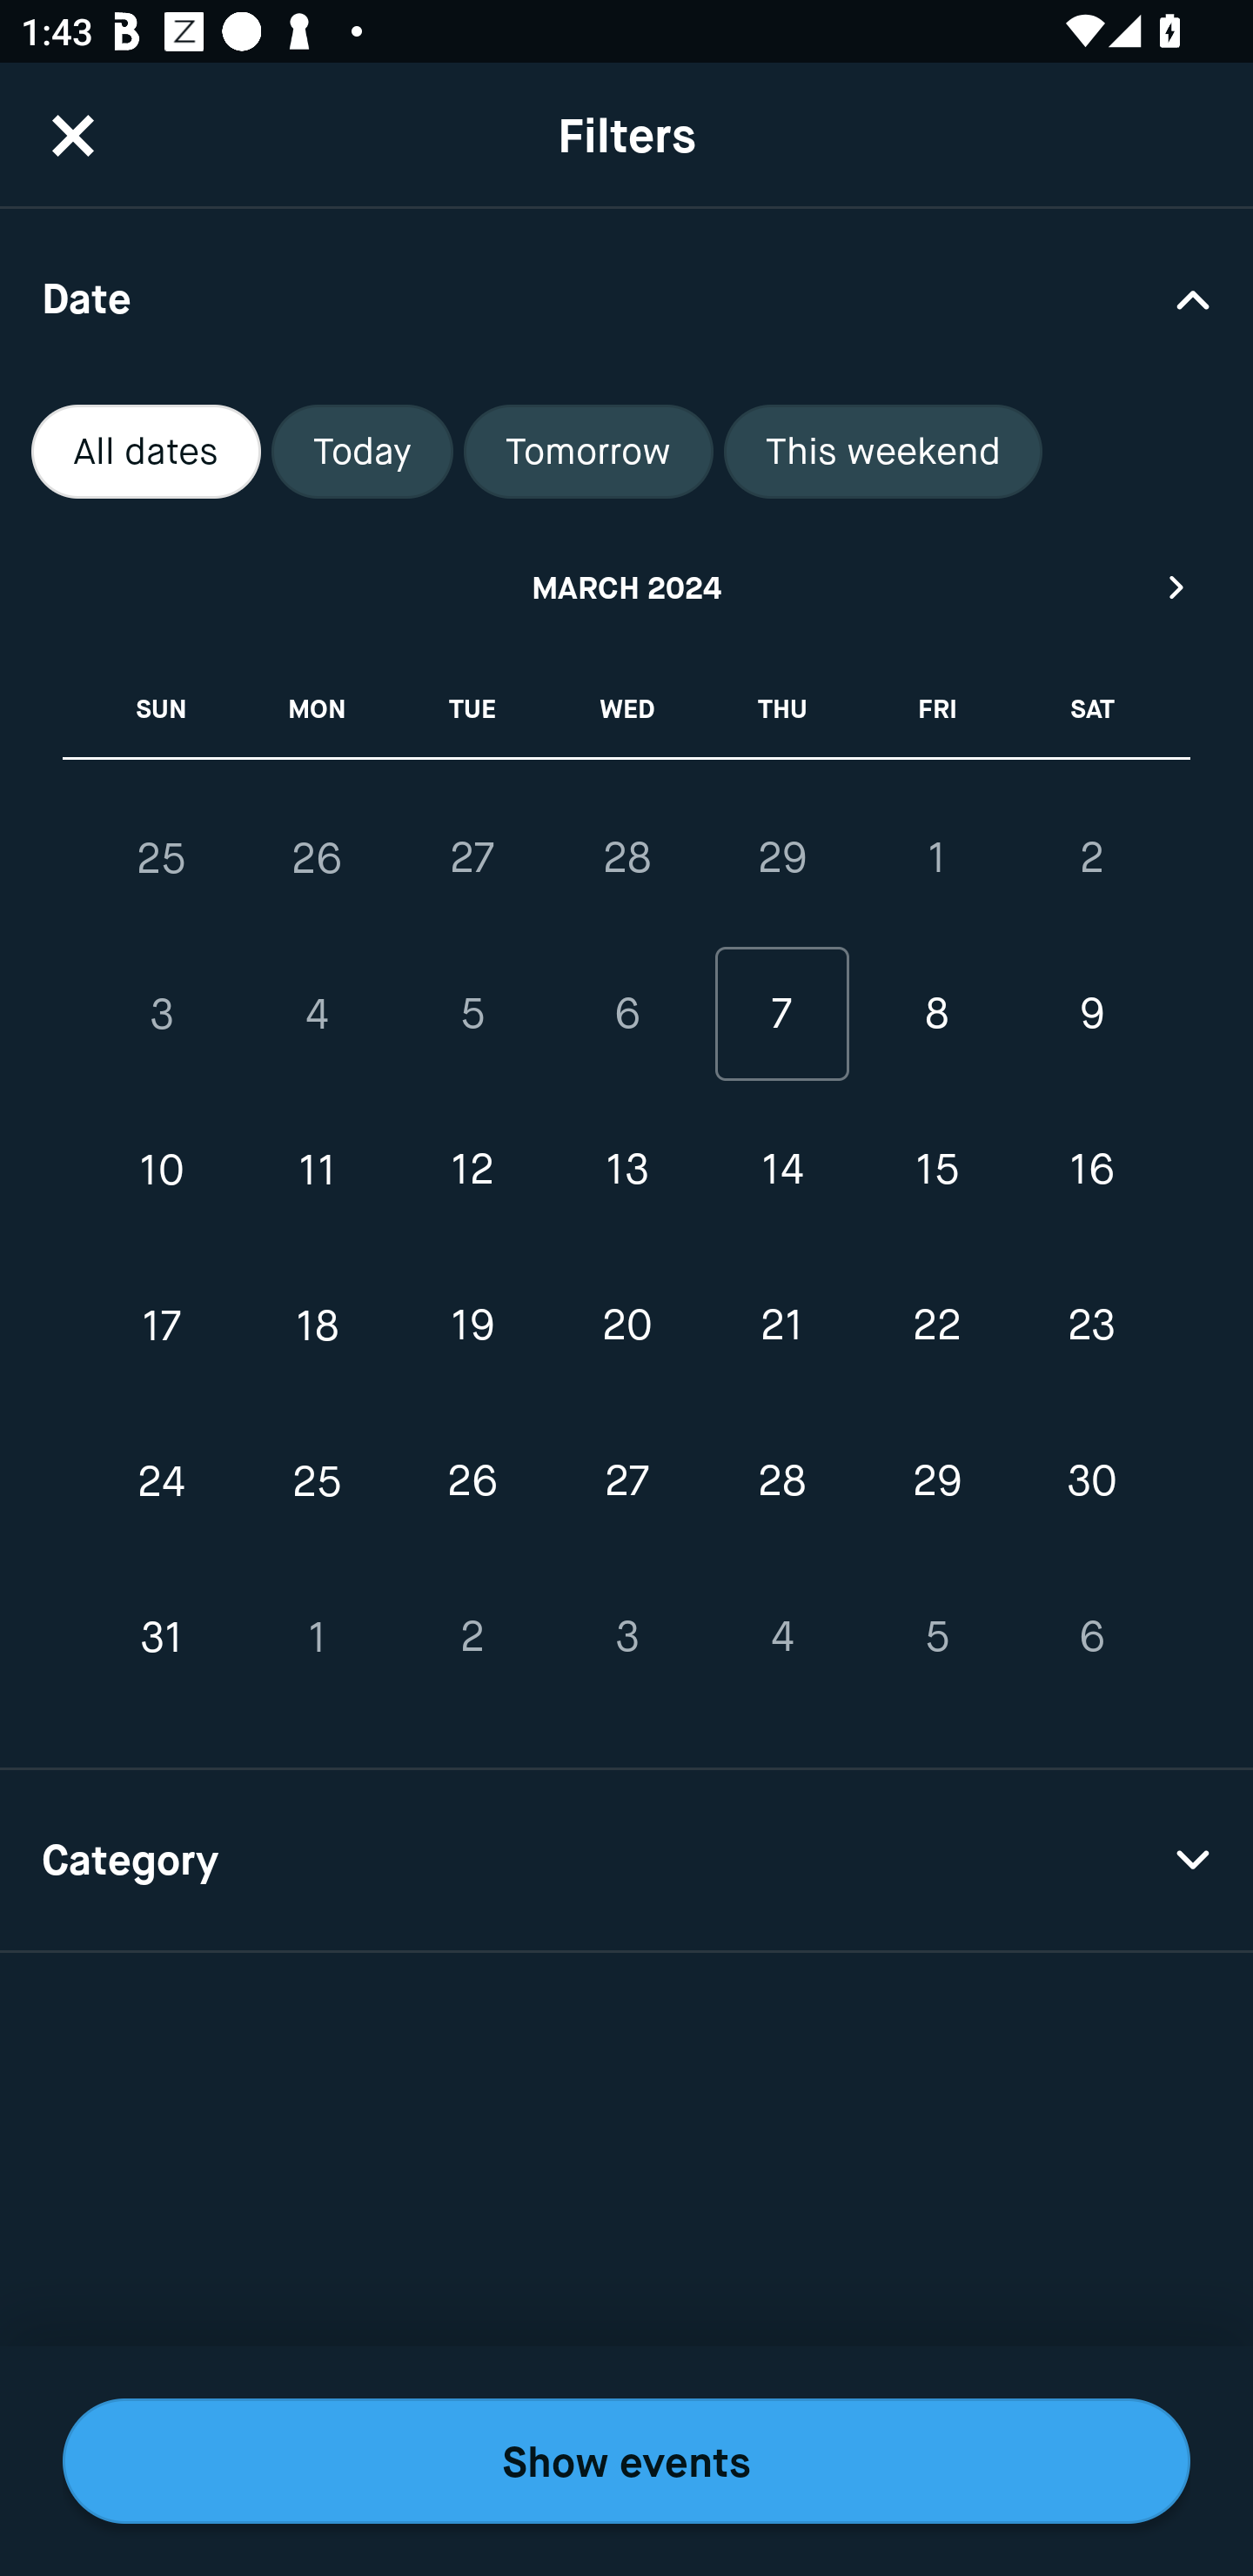 The height and width of the screenshot is (2576, 1253). Describe the element at coordinates (162, 1325) in the screenshot. I see `17` at that location.